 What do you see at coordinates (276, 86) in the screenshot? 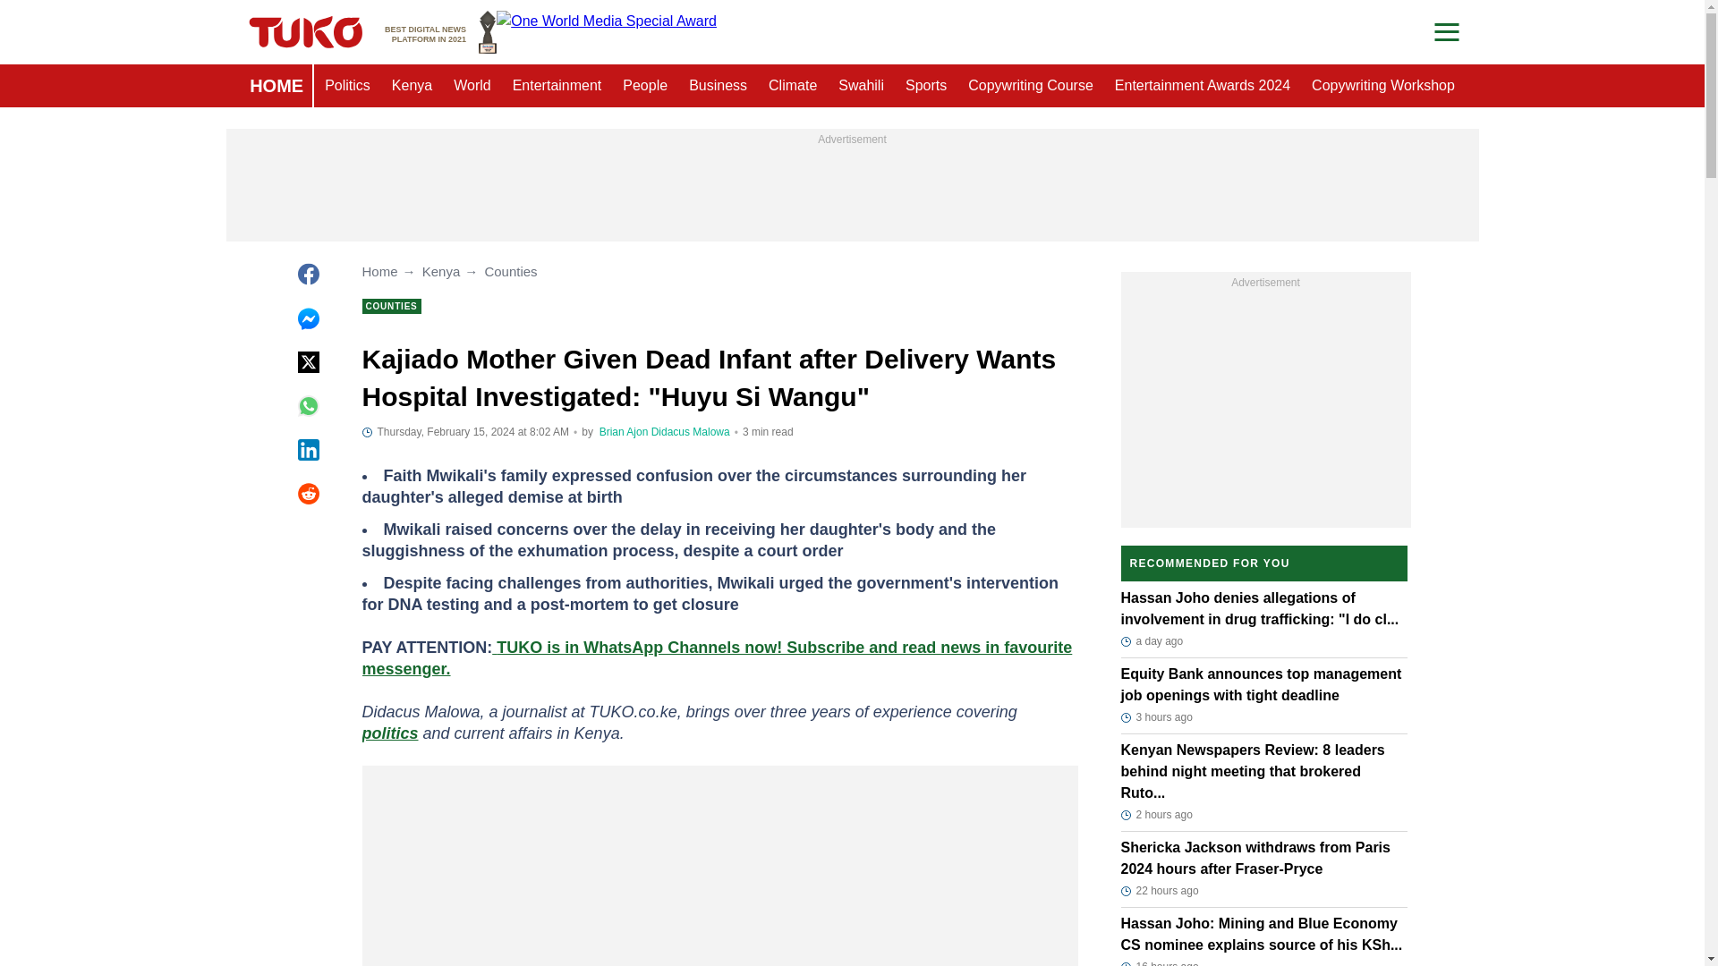
I see `HOME` at bounding box center [276, 86].